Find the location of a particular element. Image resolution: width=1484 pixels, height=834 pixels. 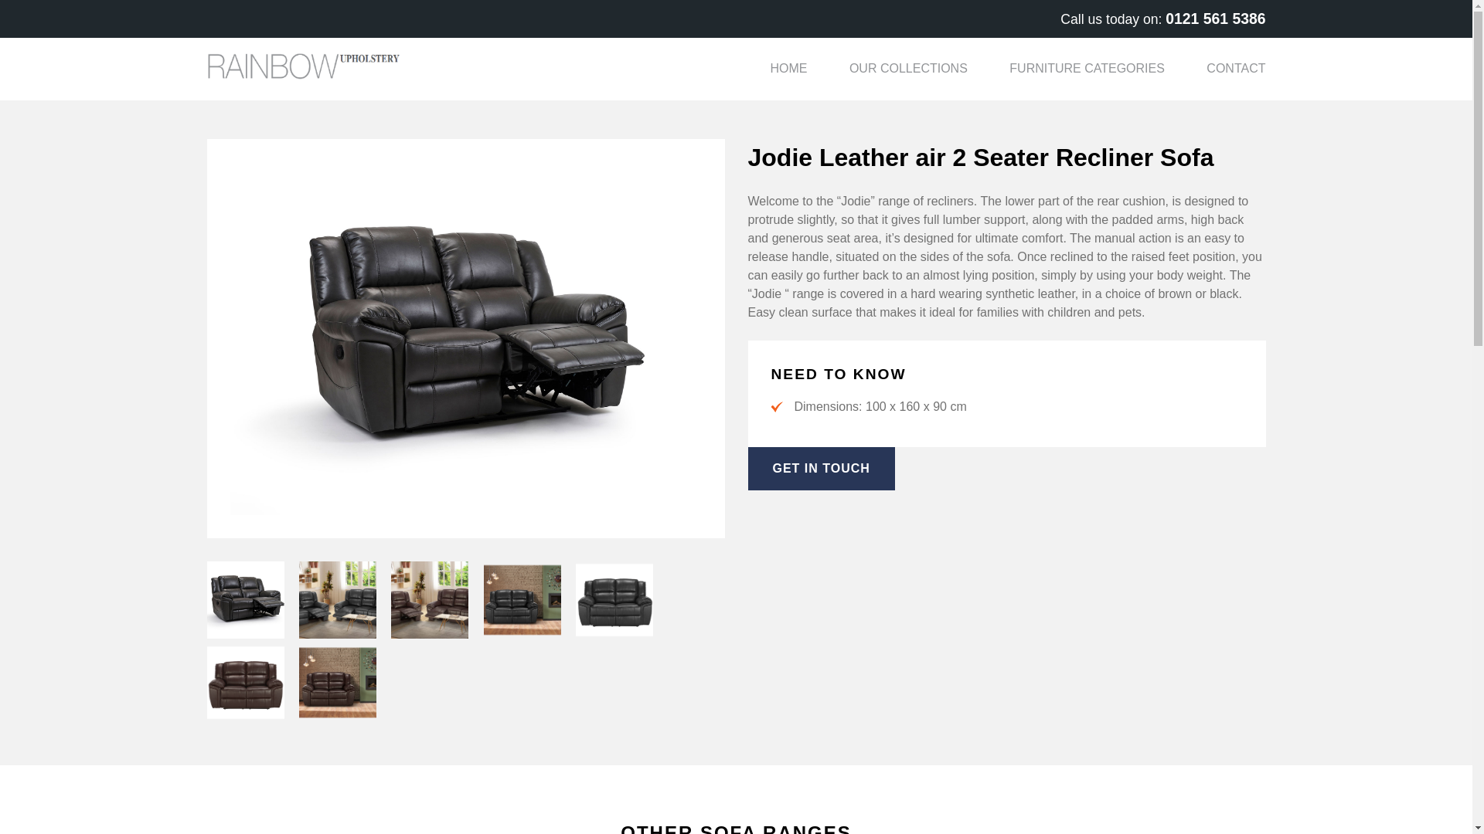

OUR COLLECTIONS is located at coordinates (907, 68).